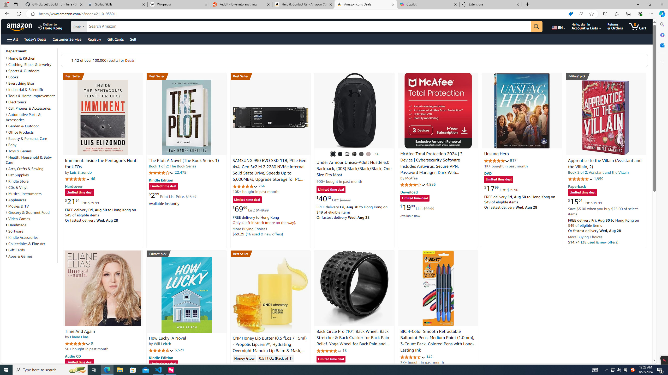  Describe the element at coordinates (77, 179) in the screenshot. I see `4.7 out of 5 stars` at that location.